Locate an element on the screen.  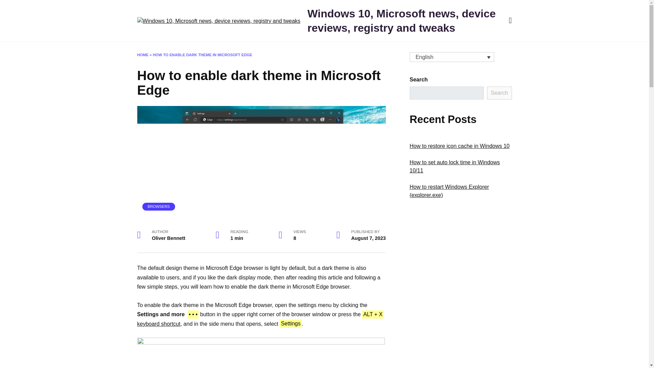
HOME is located at coordinates (142, 55).